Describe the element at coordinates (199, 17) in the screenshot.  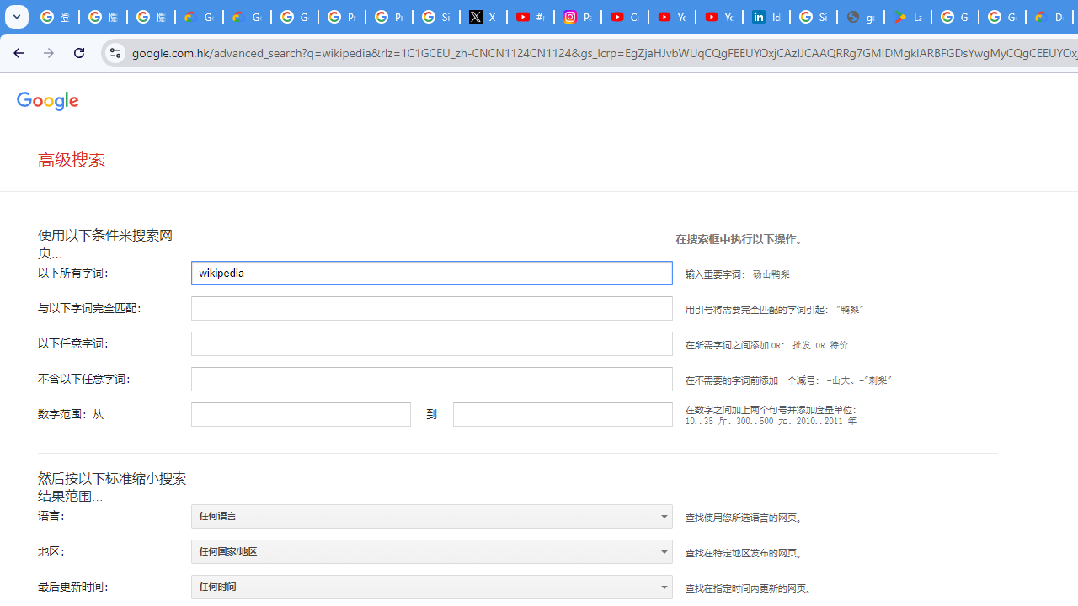
I see `Google Cloud Privacy Notice` at that location.